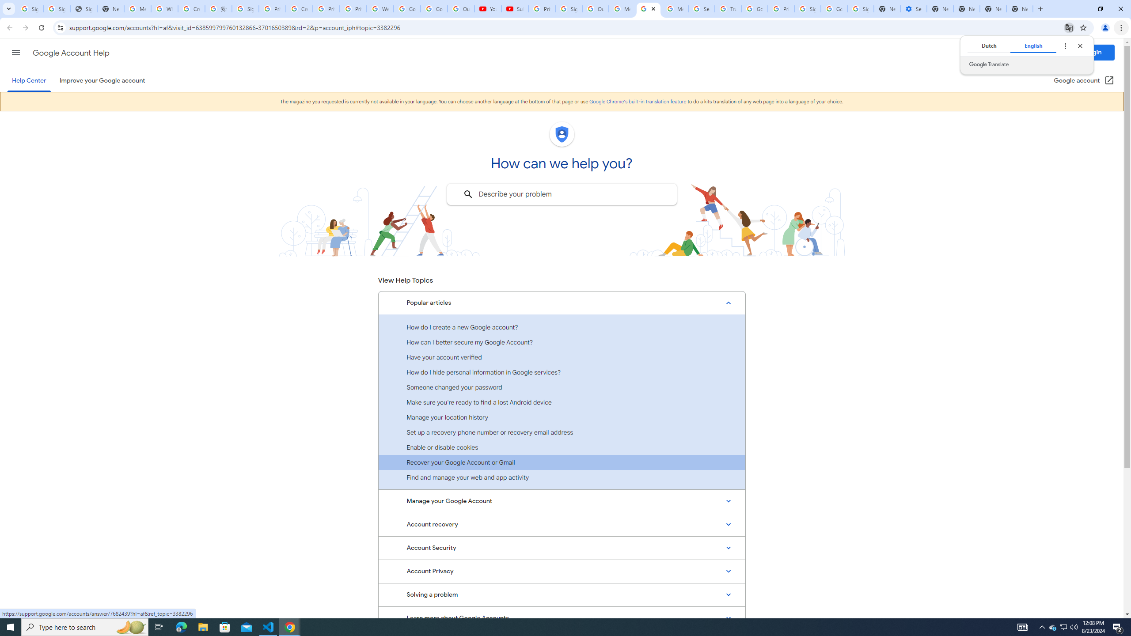 This screenshot has height=636, width=1131. Describe the element at coordinates (728, 9) in the screenshot. I see `Trusted Information and Content - Google Safety Center` at that location.